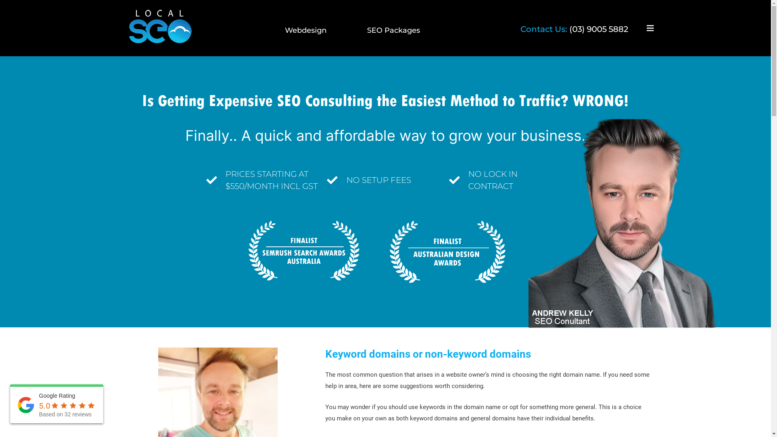  I want to click on SEO Packages, so click(393, 30).